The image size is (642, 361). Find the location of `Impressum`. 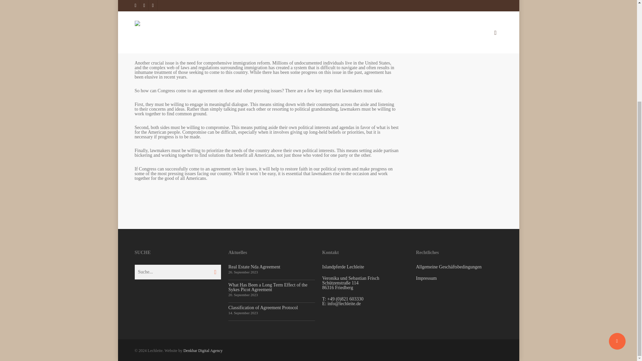

Impressum is located at coordinates (426, 278).